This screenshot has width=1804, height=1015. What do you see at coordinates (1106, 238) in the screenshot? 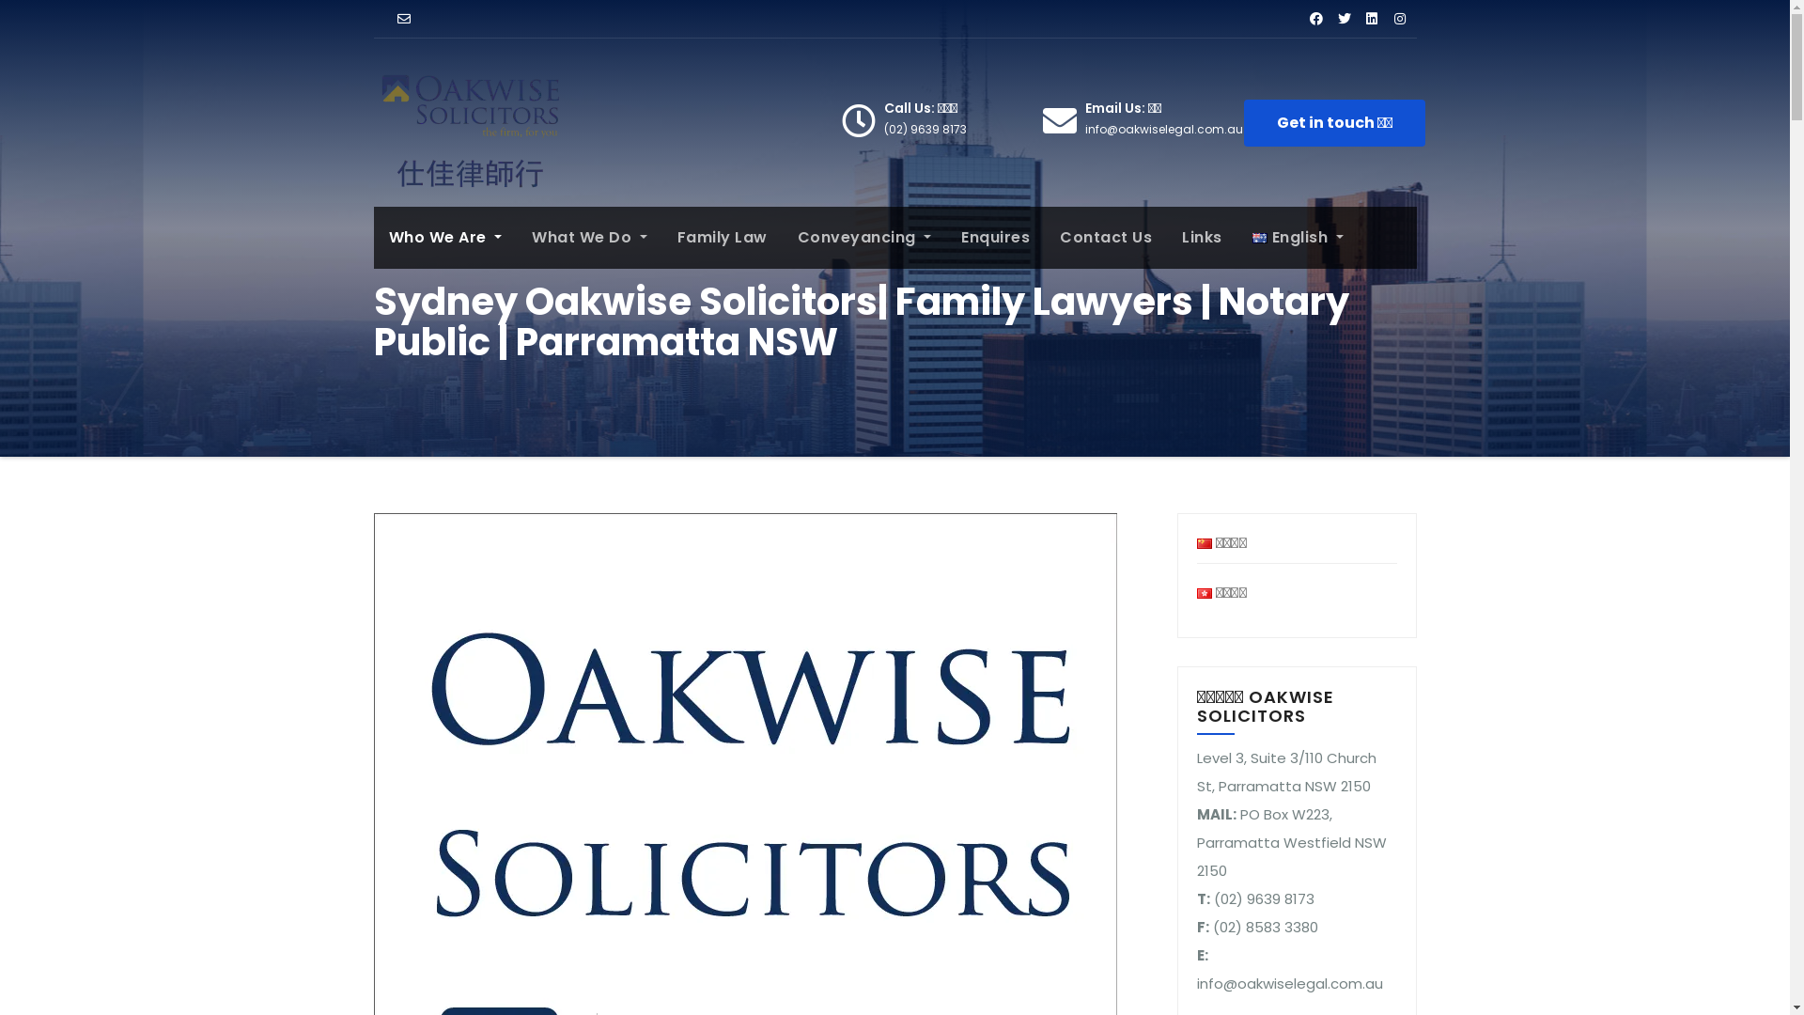
I see `Contact Us` at bounding box center [1106, 238].